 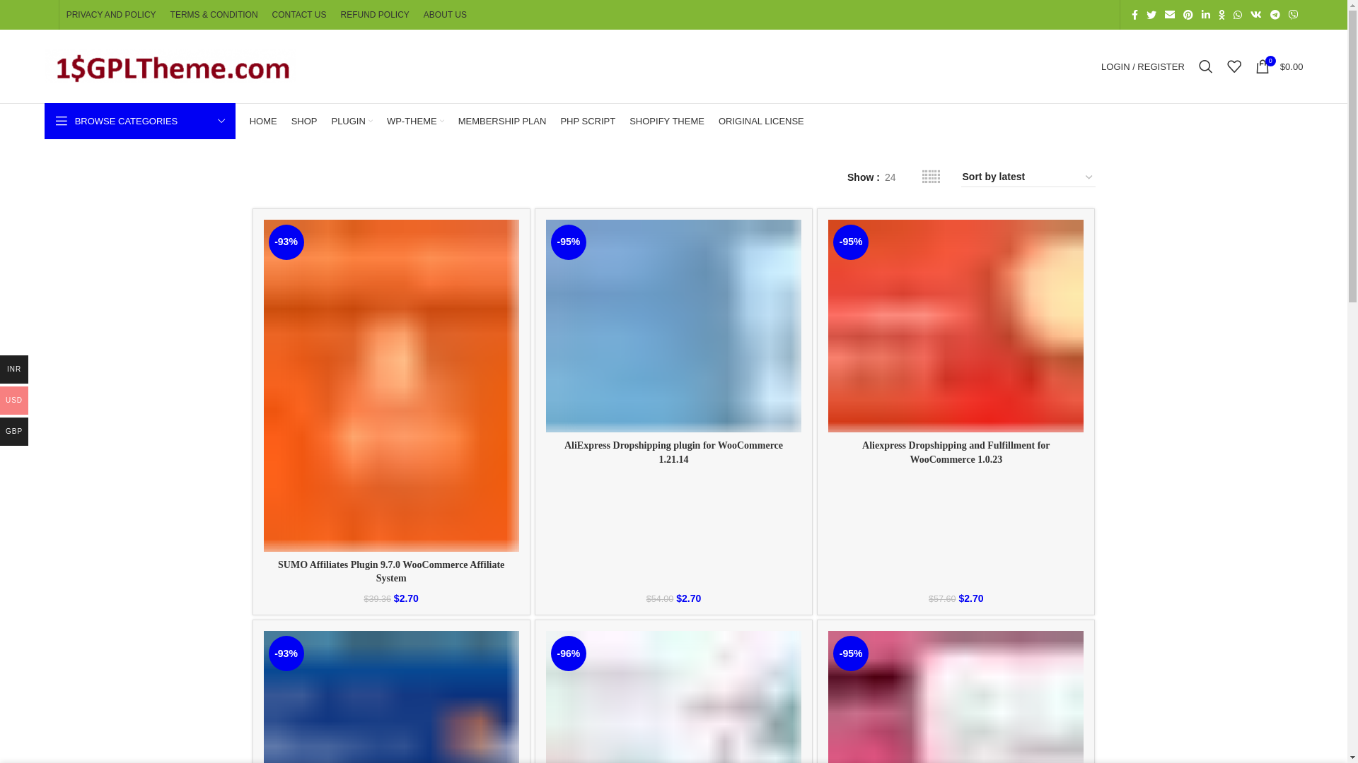 What do you see at coordinates (390, 386) in the screenshot?
I see `-93%` at bounding box center [390, 386].